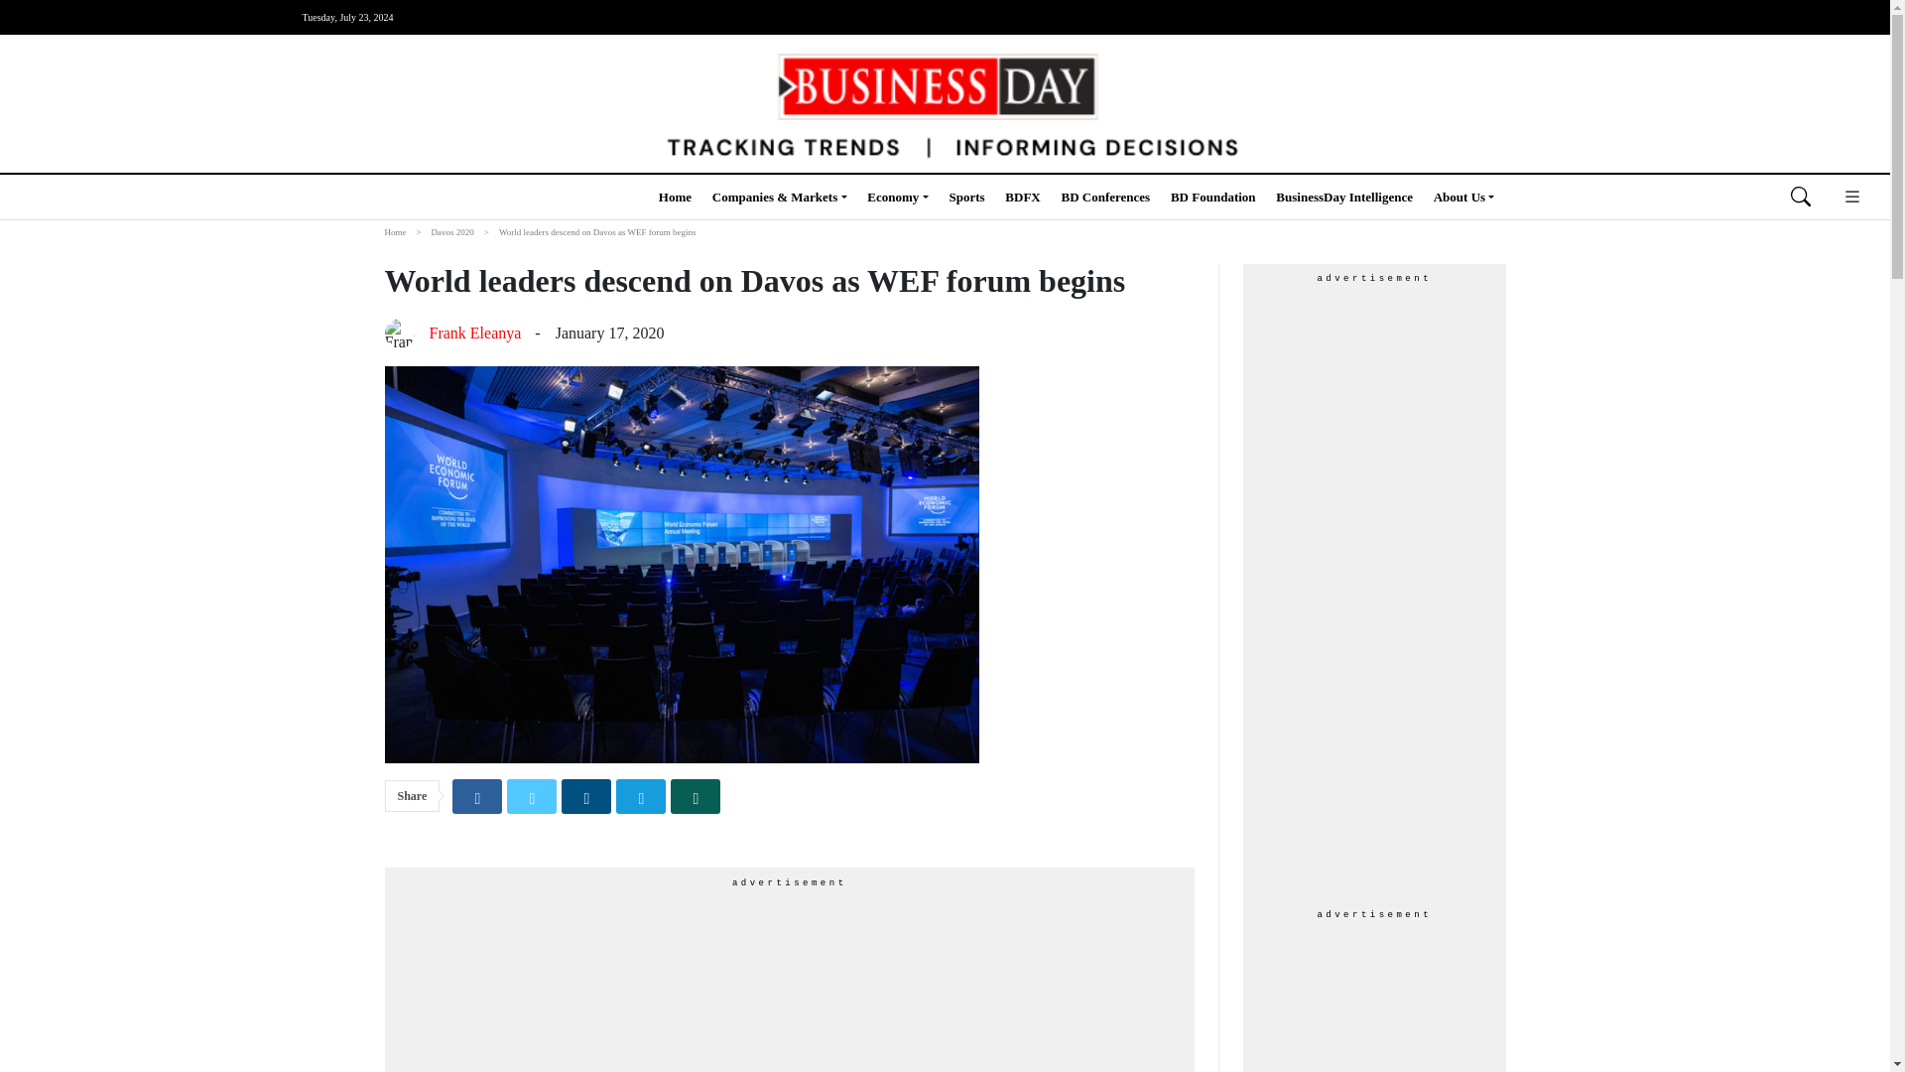  Describe the element at coordinates (897, 197) in the screenshot. I see `Economy` at that location.